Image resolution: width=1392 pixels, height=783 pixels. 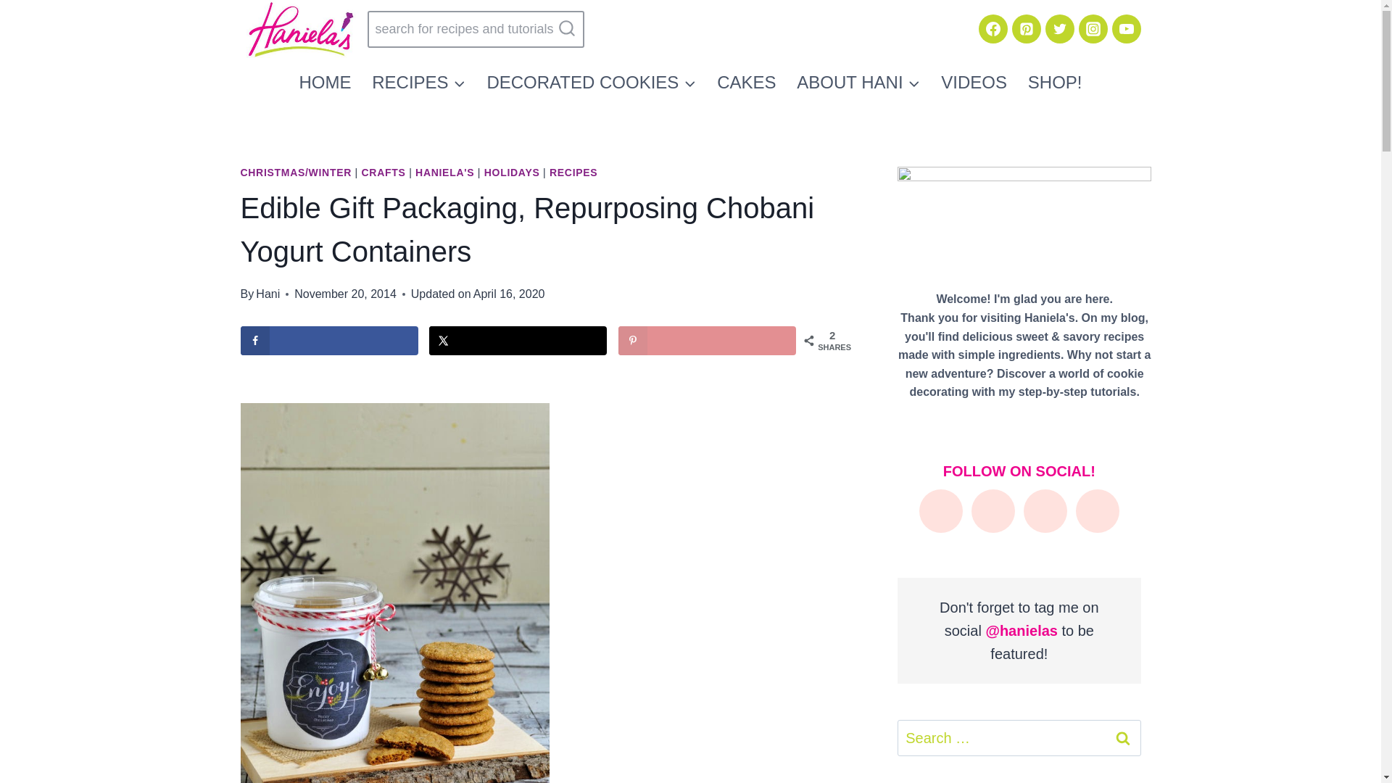 What do you see at coordinates (325, 81) in the screenshot?
I see `HOME` at bounding box center [325, 81].